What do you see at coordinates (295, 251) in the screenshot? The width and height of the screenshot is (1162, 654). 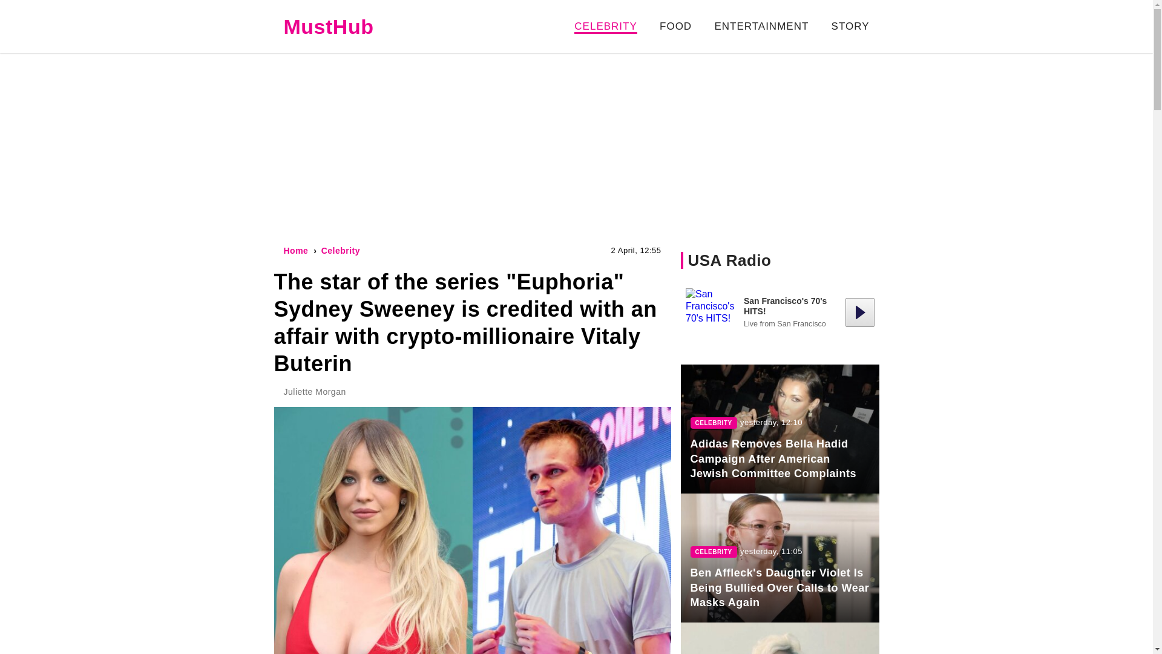 I see `Home` at bounding box center [295, 251].